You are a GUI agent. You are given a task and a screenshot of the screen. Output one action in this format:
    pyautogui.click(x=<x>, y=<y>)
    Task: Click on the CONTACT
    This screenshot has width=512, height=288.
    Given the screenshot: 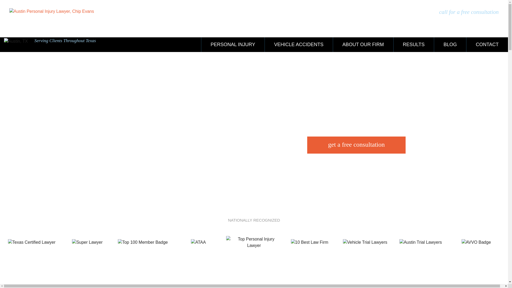 What is the action you would take?
    pyautogui.click(x=487, y=45)
    